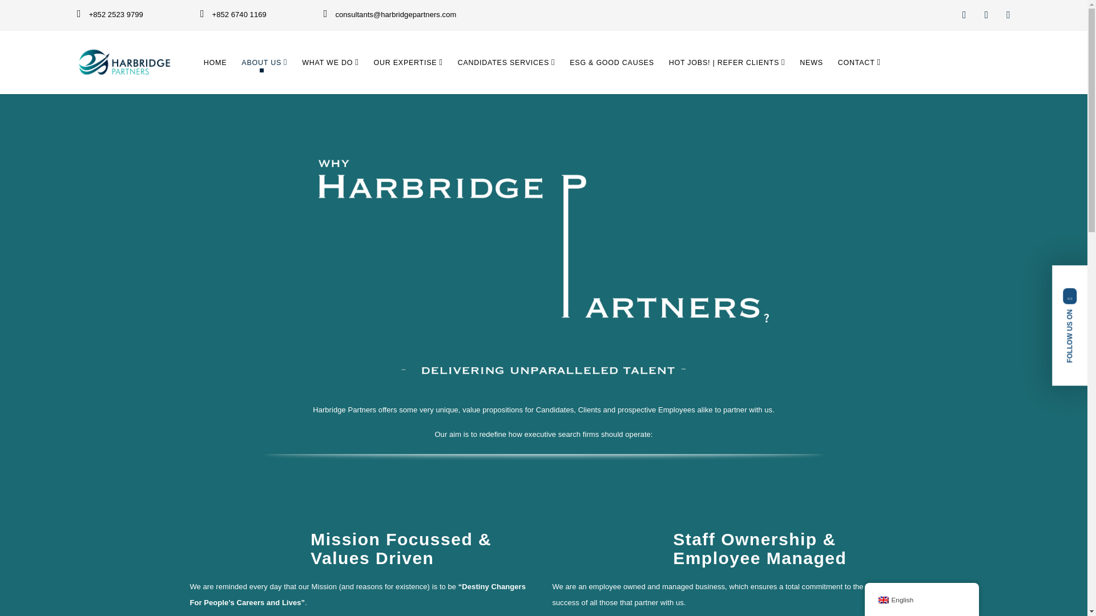 This screenshot has width=1096, height=616. I want to click on WHAT WE DO, so click(330, 63).